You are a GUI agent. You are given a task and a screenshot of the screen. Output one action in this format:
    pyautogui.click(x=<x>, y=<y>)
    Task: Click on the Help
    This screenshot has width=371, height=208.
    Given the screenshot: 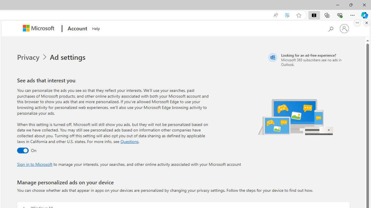 What is the action you would take?
    pyautogui.click(x=96, y=28)
    